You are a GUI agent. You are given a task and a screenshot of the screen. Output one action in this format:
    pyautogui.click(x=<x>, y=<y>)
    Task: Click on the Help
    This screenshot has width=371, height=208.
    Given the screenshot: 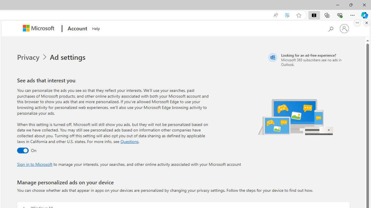 What is the action you would take?
    pyautogui.click(x=96, y=28)
    